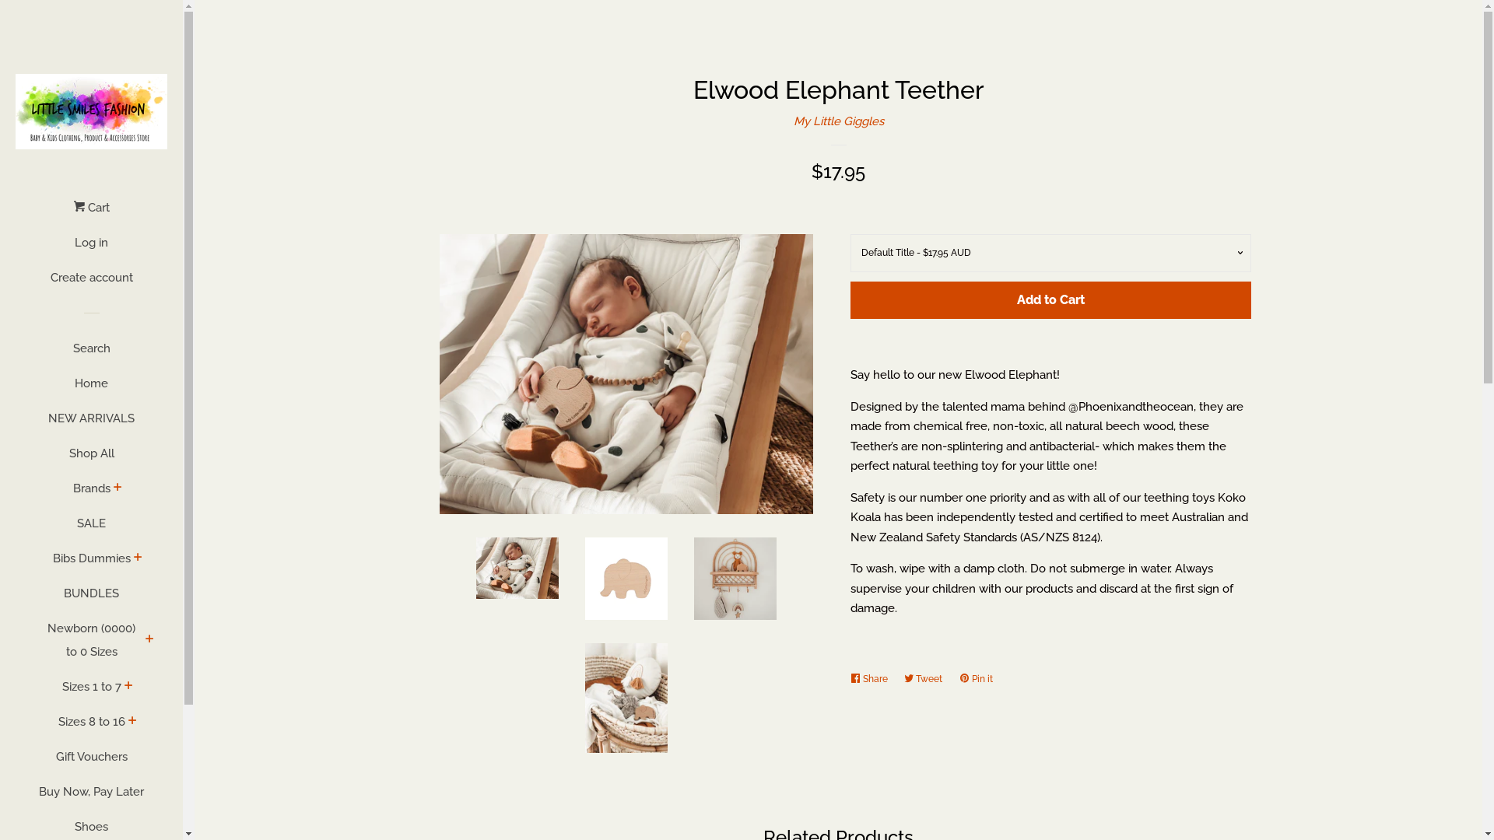  I want to click on BUNDLES, so click(92, 599).